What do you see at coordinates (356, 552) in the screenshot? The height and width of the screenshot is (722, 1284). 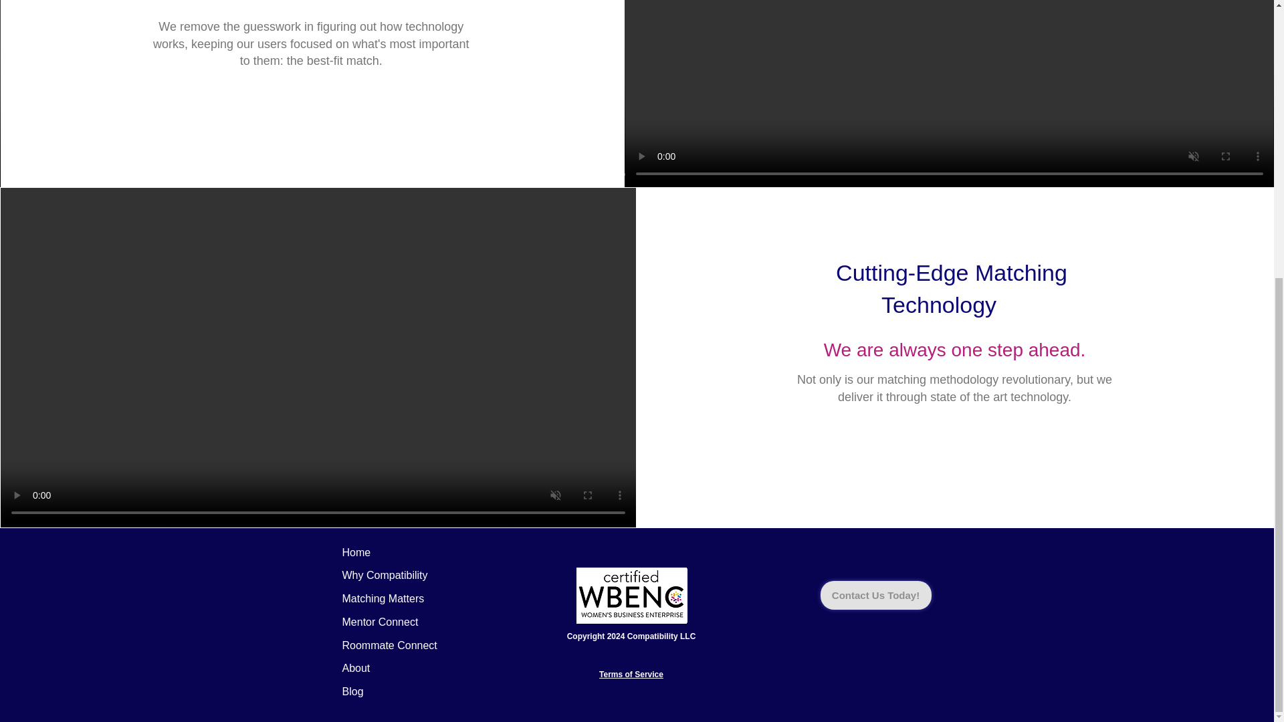 I see `Home` at bounding box center [356, 552].